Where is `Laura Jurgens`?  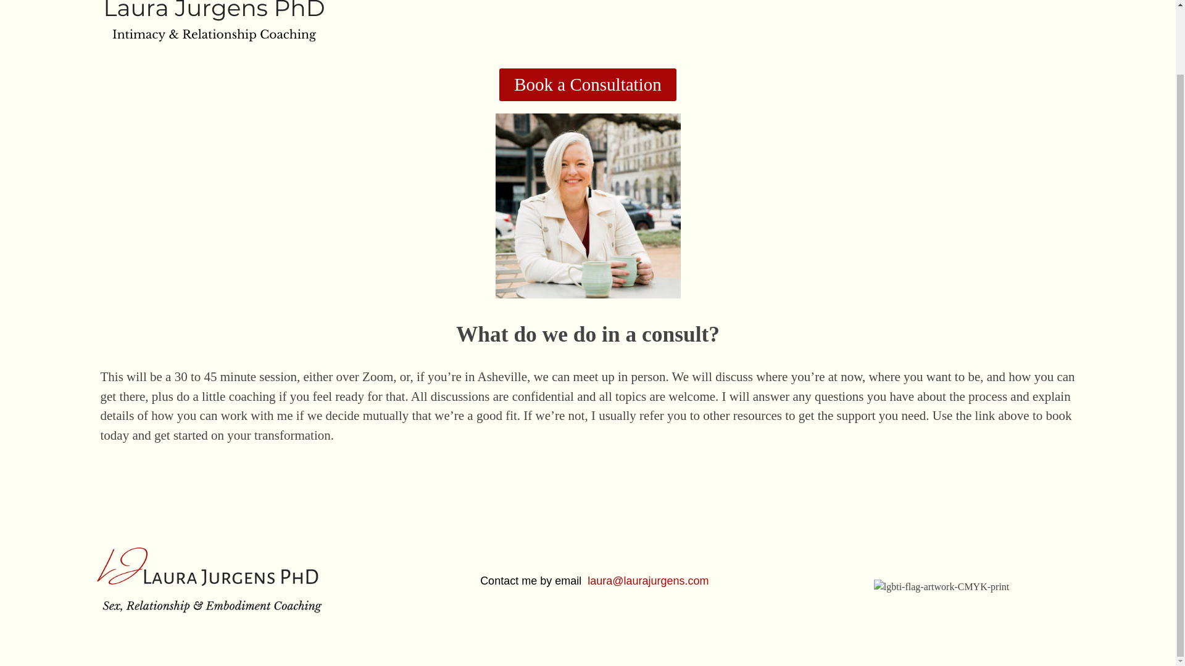 Laura Jurgens is located at coordinates (213, 28).